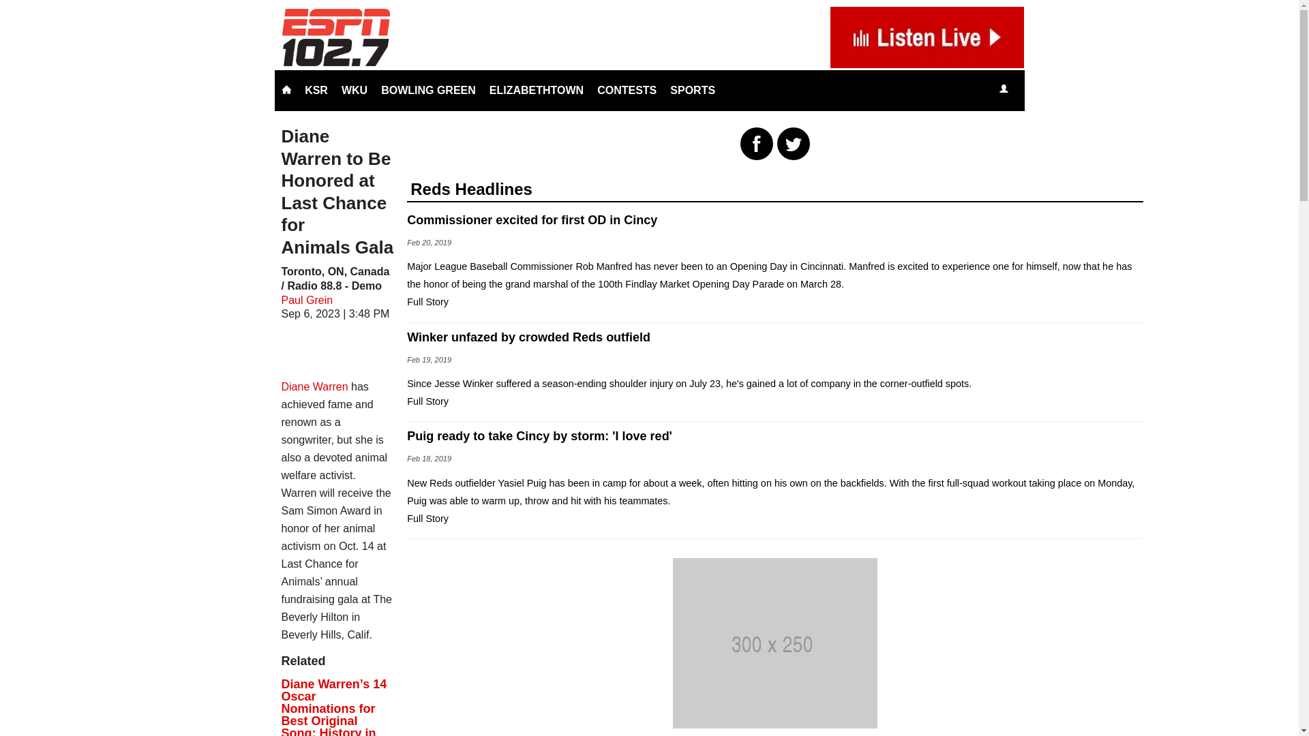 The height and width of the screenshot is (736, 1309). What do you see at coordinates (316, 90) in the screenshot?
I see `KSR` at bounding box center [316, 90].